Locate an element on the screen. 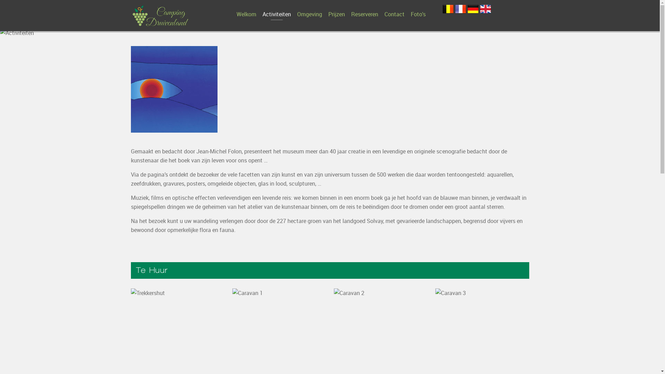  Activiteiten is located at coordinates (277, 14).